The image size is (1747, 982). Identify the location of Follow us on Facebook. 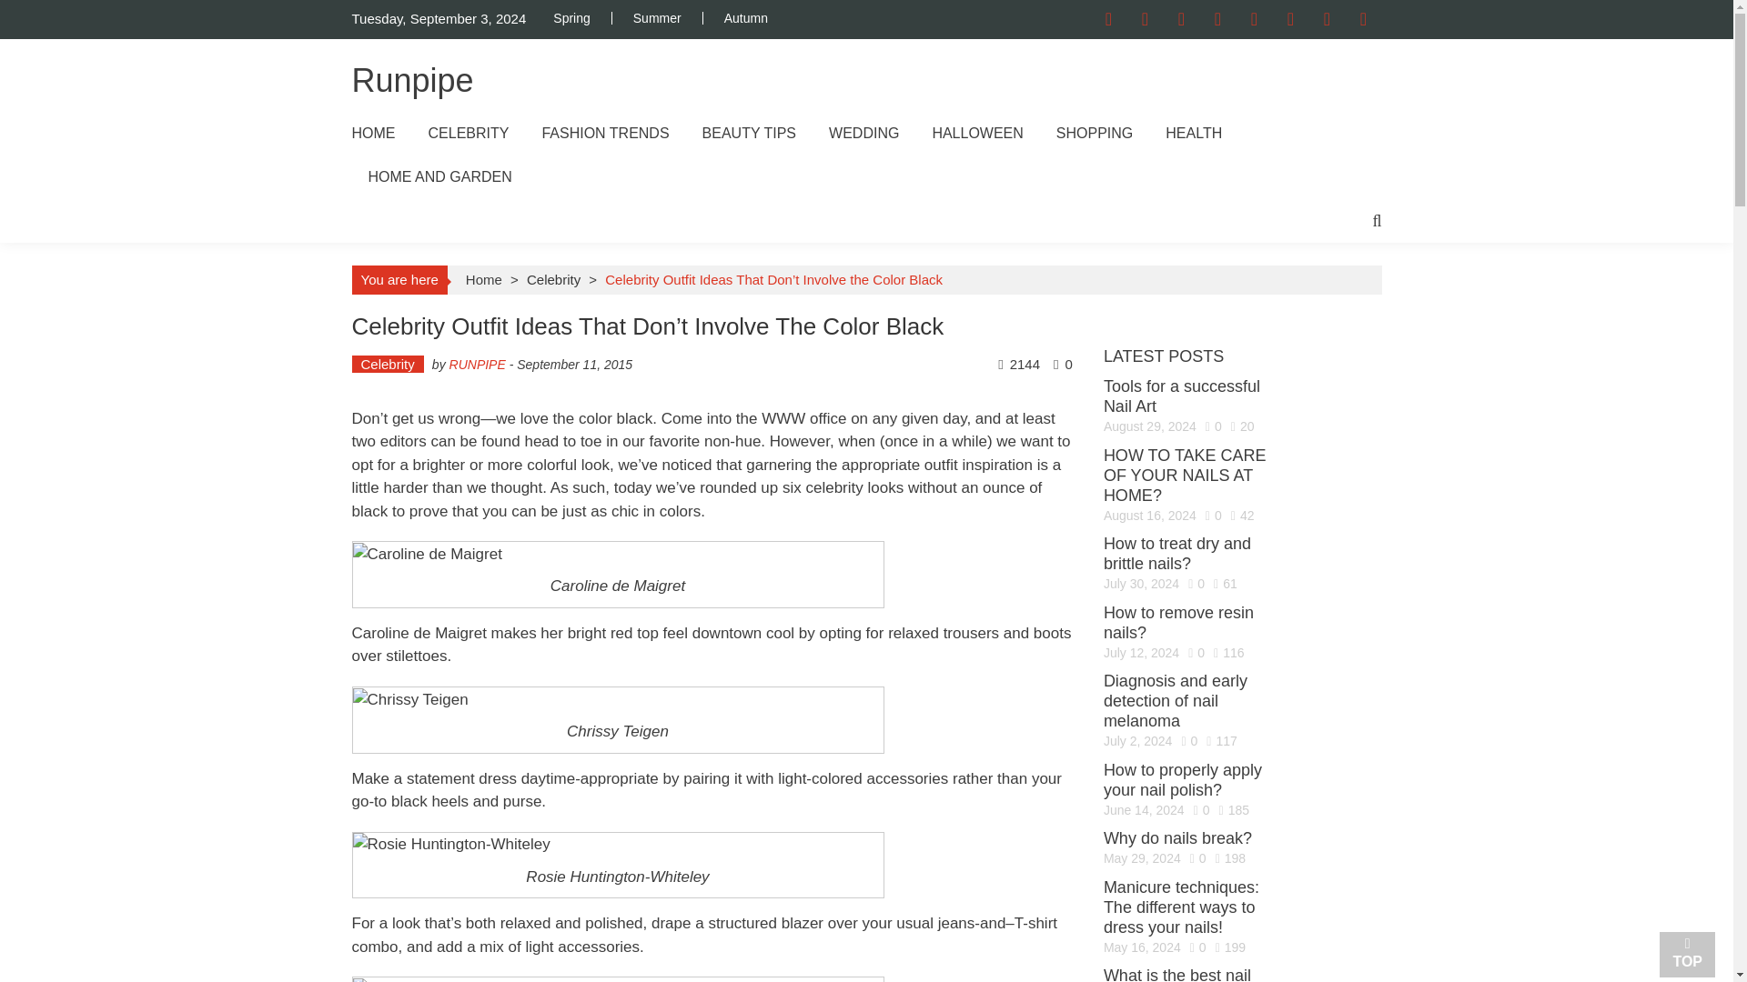
(1108, 19).